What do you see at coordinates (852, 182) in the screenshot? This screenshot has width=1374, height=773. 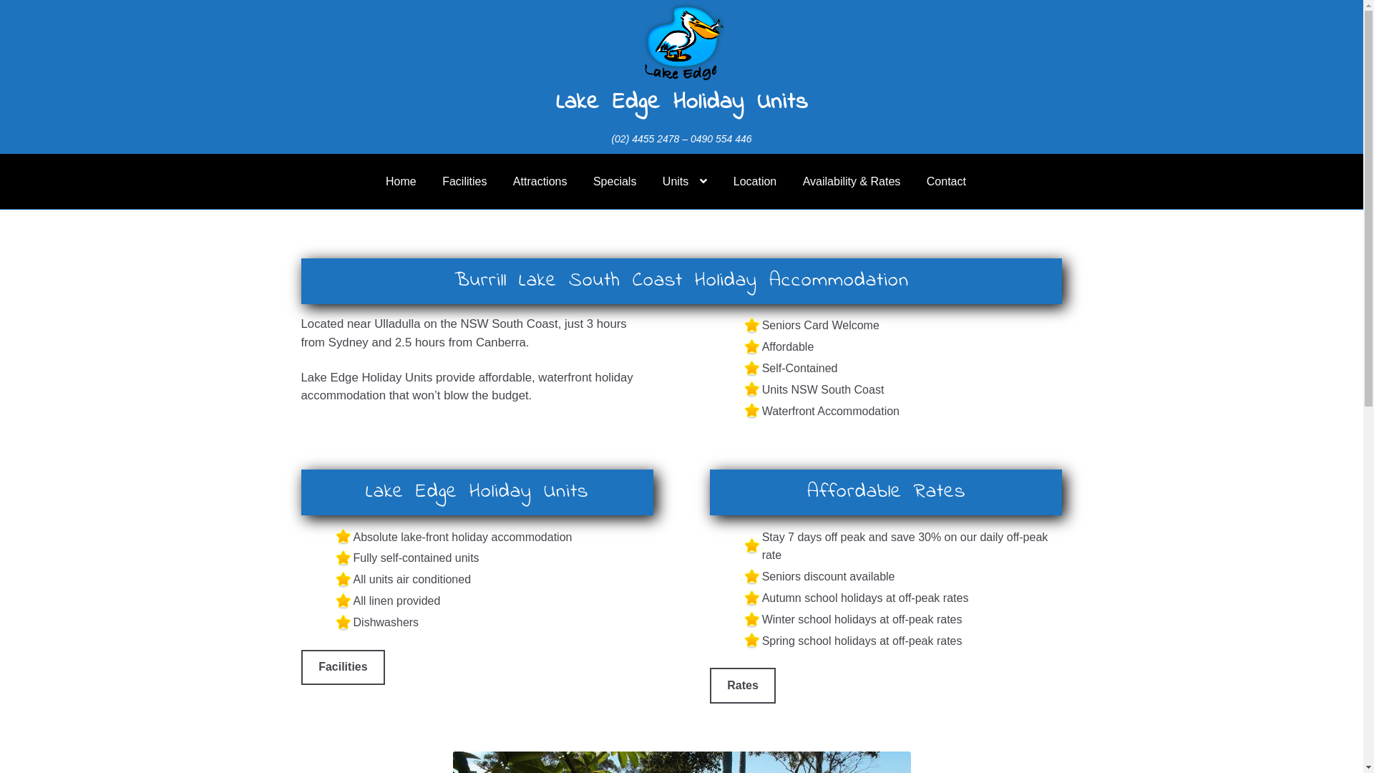 I see `Availability & Rates` at bounding box center [852, 182].